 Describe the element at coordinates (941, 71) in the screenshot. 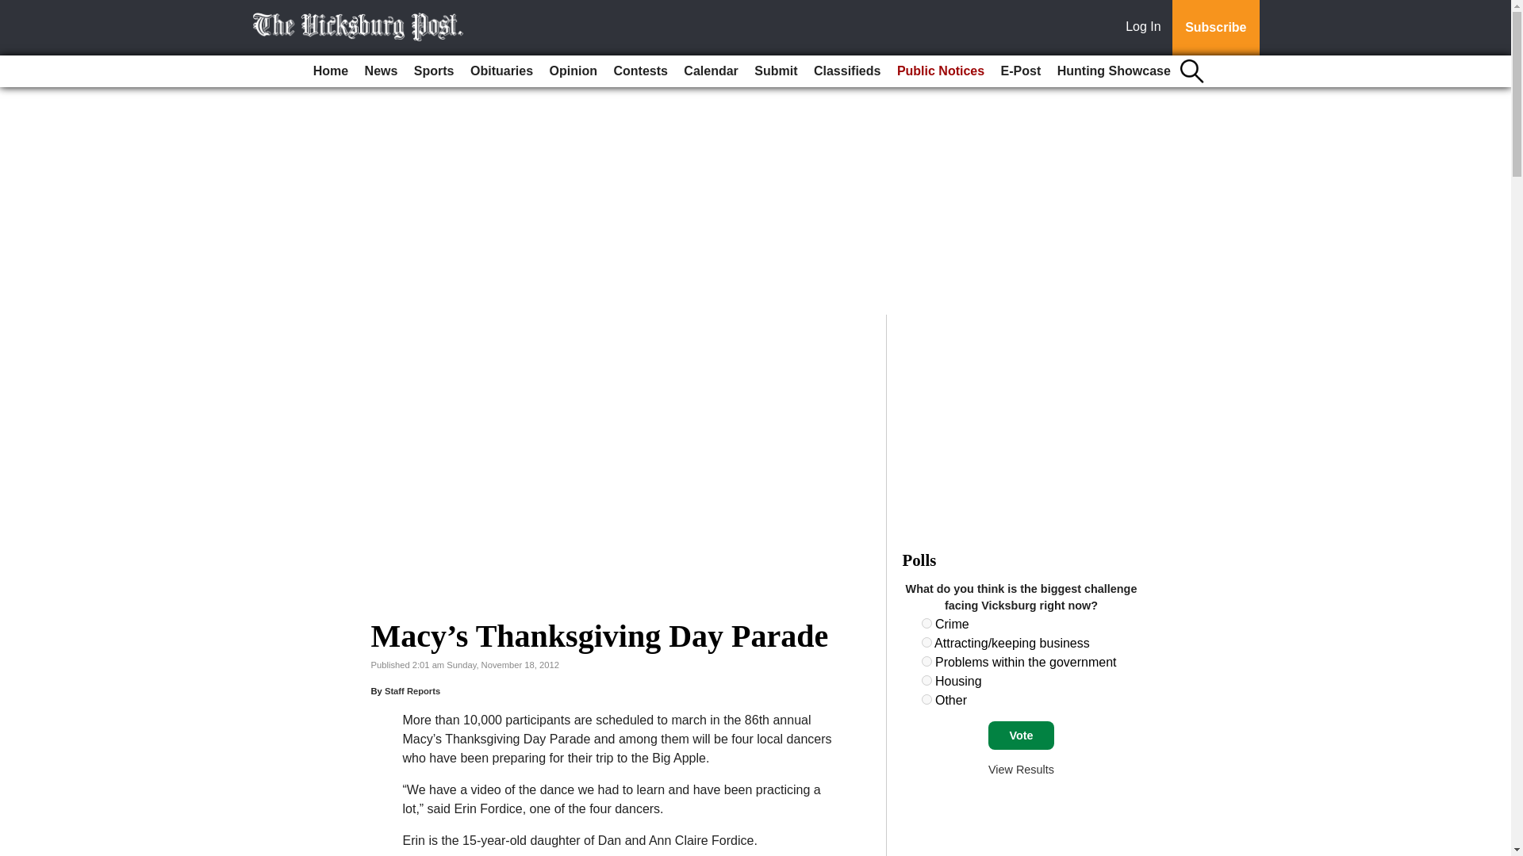

I see `Public Notices` at that location.